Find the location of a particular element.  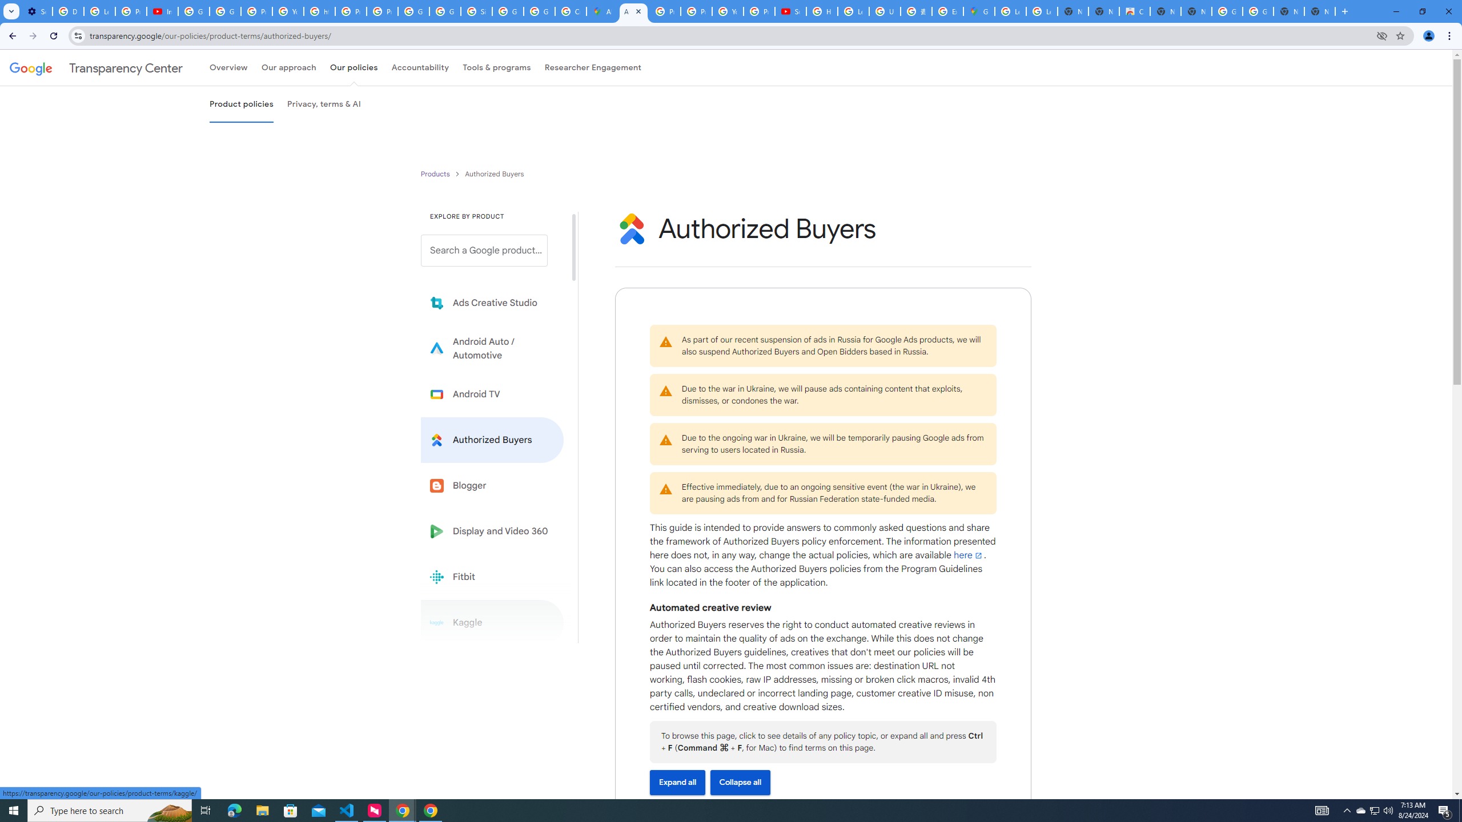

Learn more about Authorized Buyers is located at coordinates (492, 440).